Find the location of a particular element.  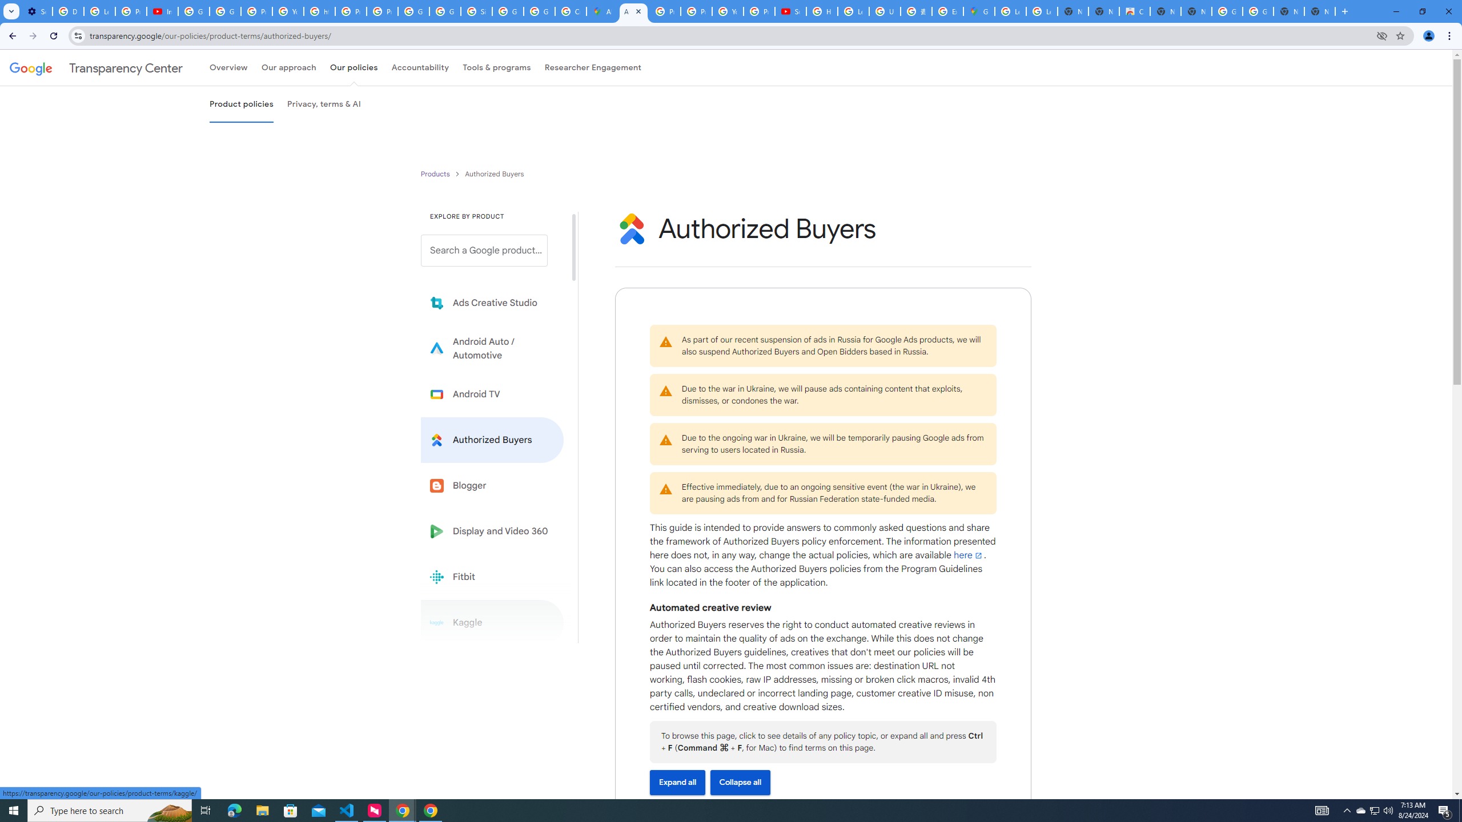

Learn more about Authorized Buyers is located at coordinates (492, 440).